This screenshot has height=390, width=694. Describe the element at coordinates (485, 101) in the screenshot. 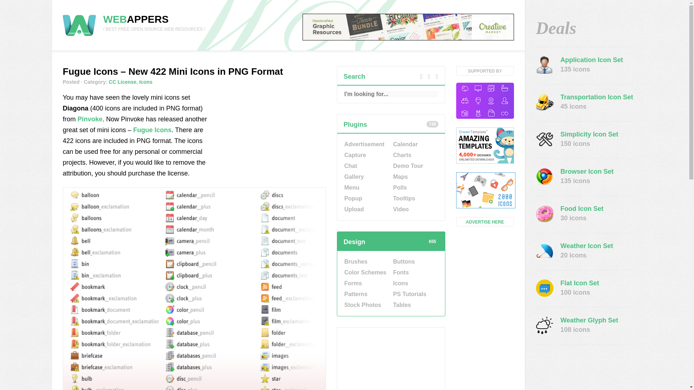

I see `Line Icons` at that location.